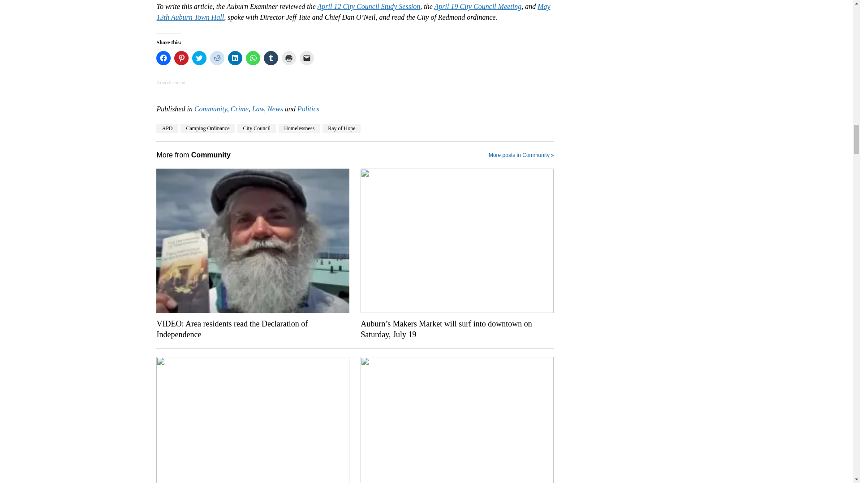  What do you see at coordinates (163, 58) in the screenshot?
I see `Click to share on Facebook` at bounding box center [163, 58].